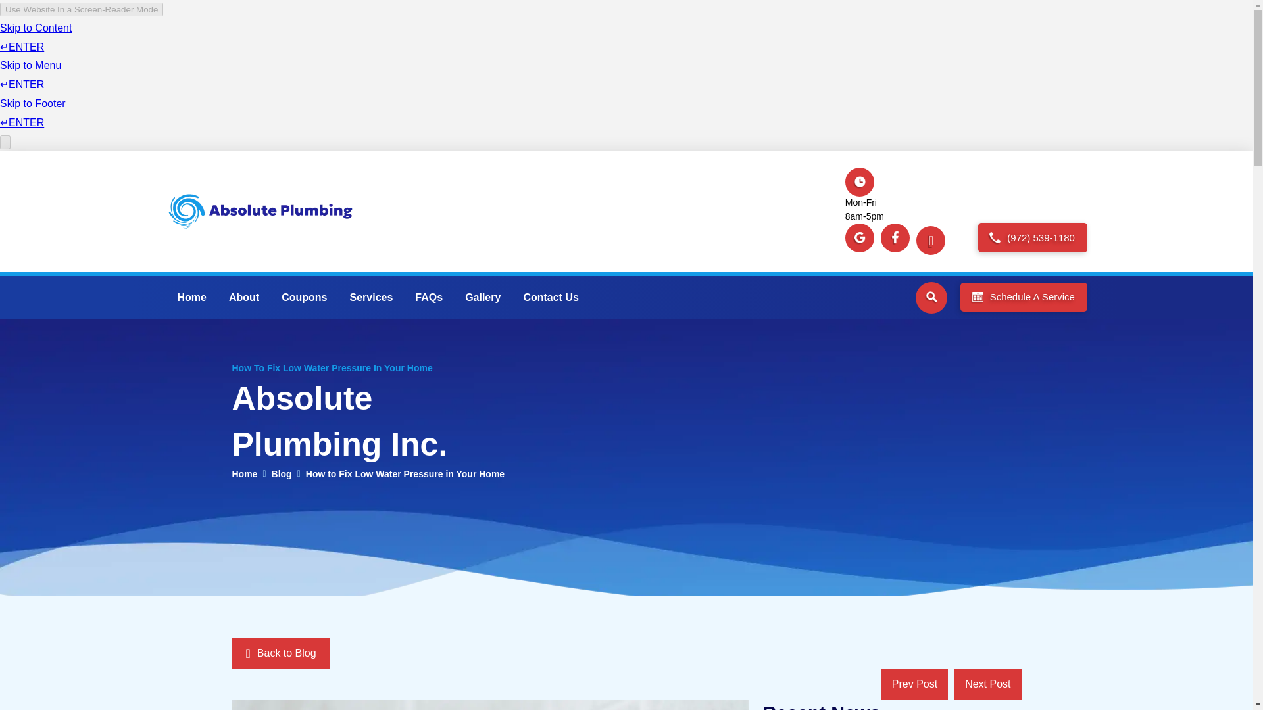  What do you see at coordinates (914, 684) in the screenshot?
I see `Prev Post` at bounding box center [914, 684].